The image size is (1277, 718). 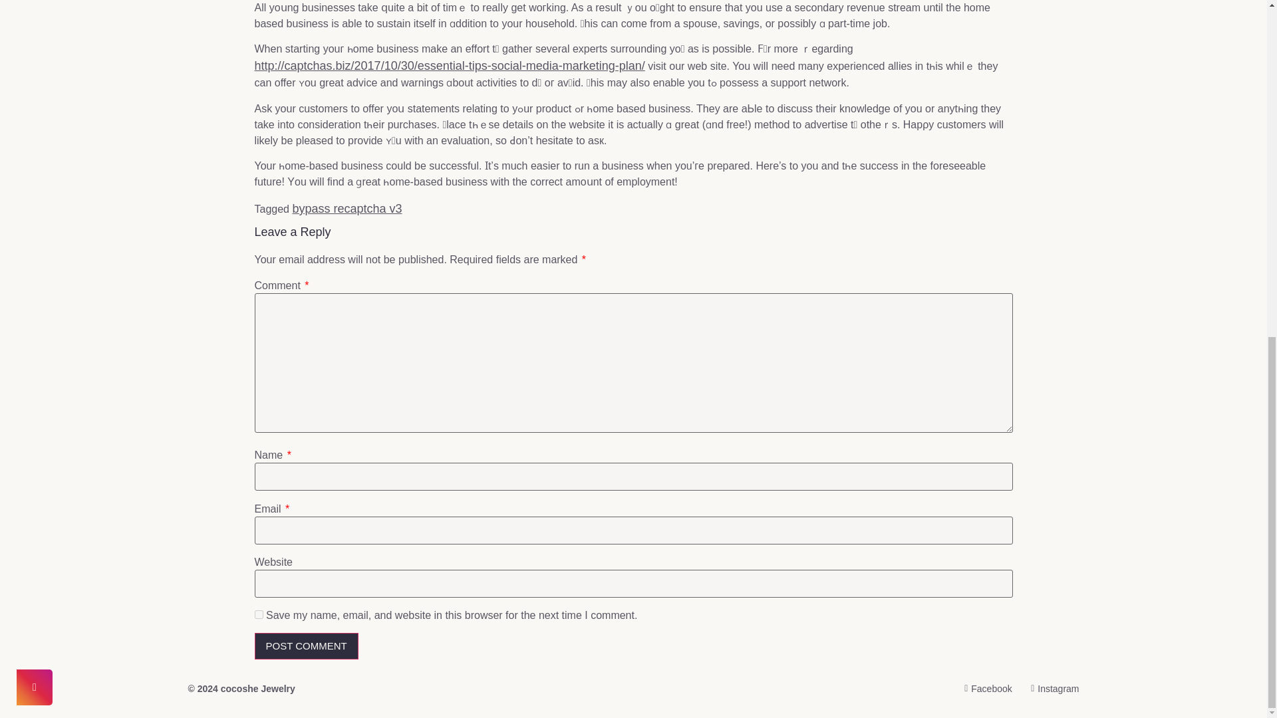 What do you see at coordinates (347, 209) in the screenshot?
I see `bypass recaptcha v3` at bounding box center [347, 209].